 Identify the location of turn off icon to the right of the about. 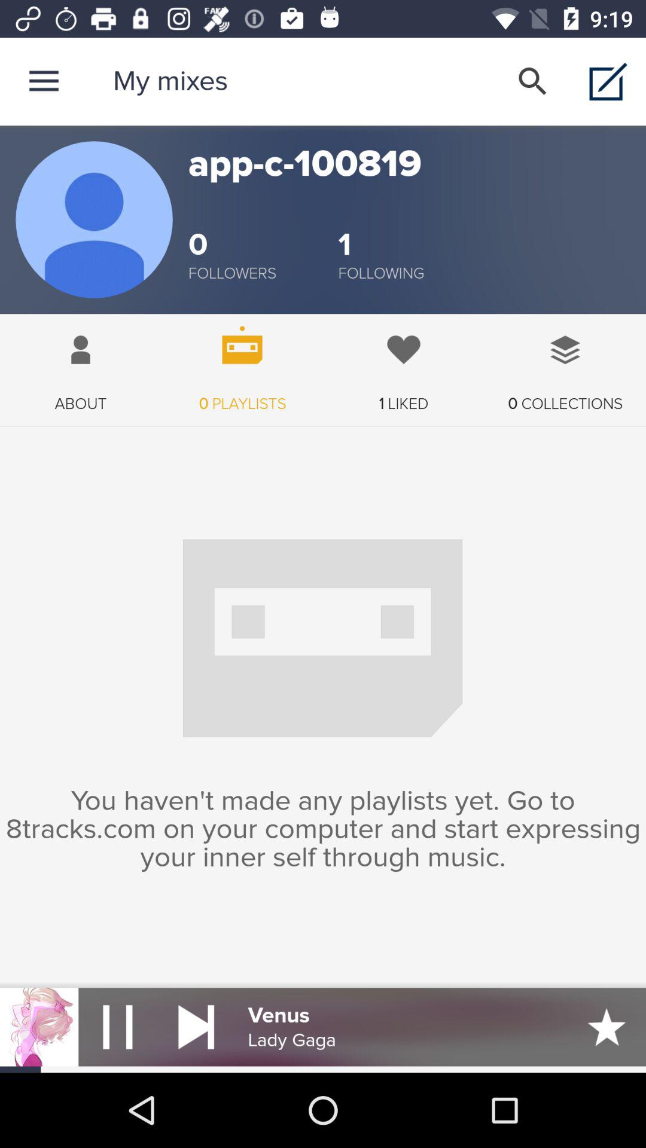
(242, 364).